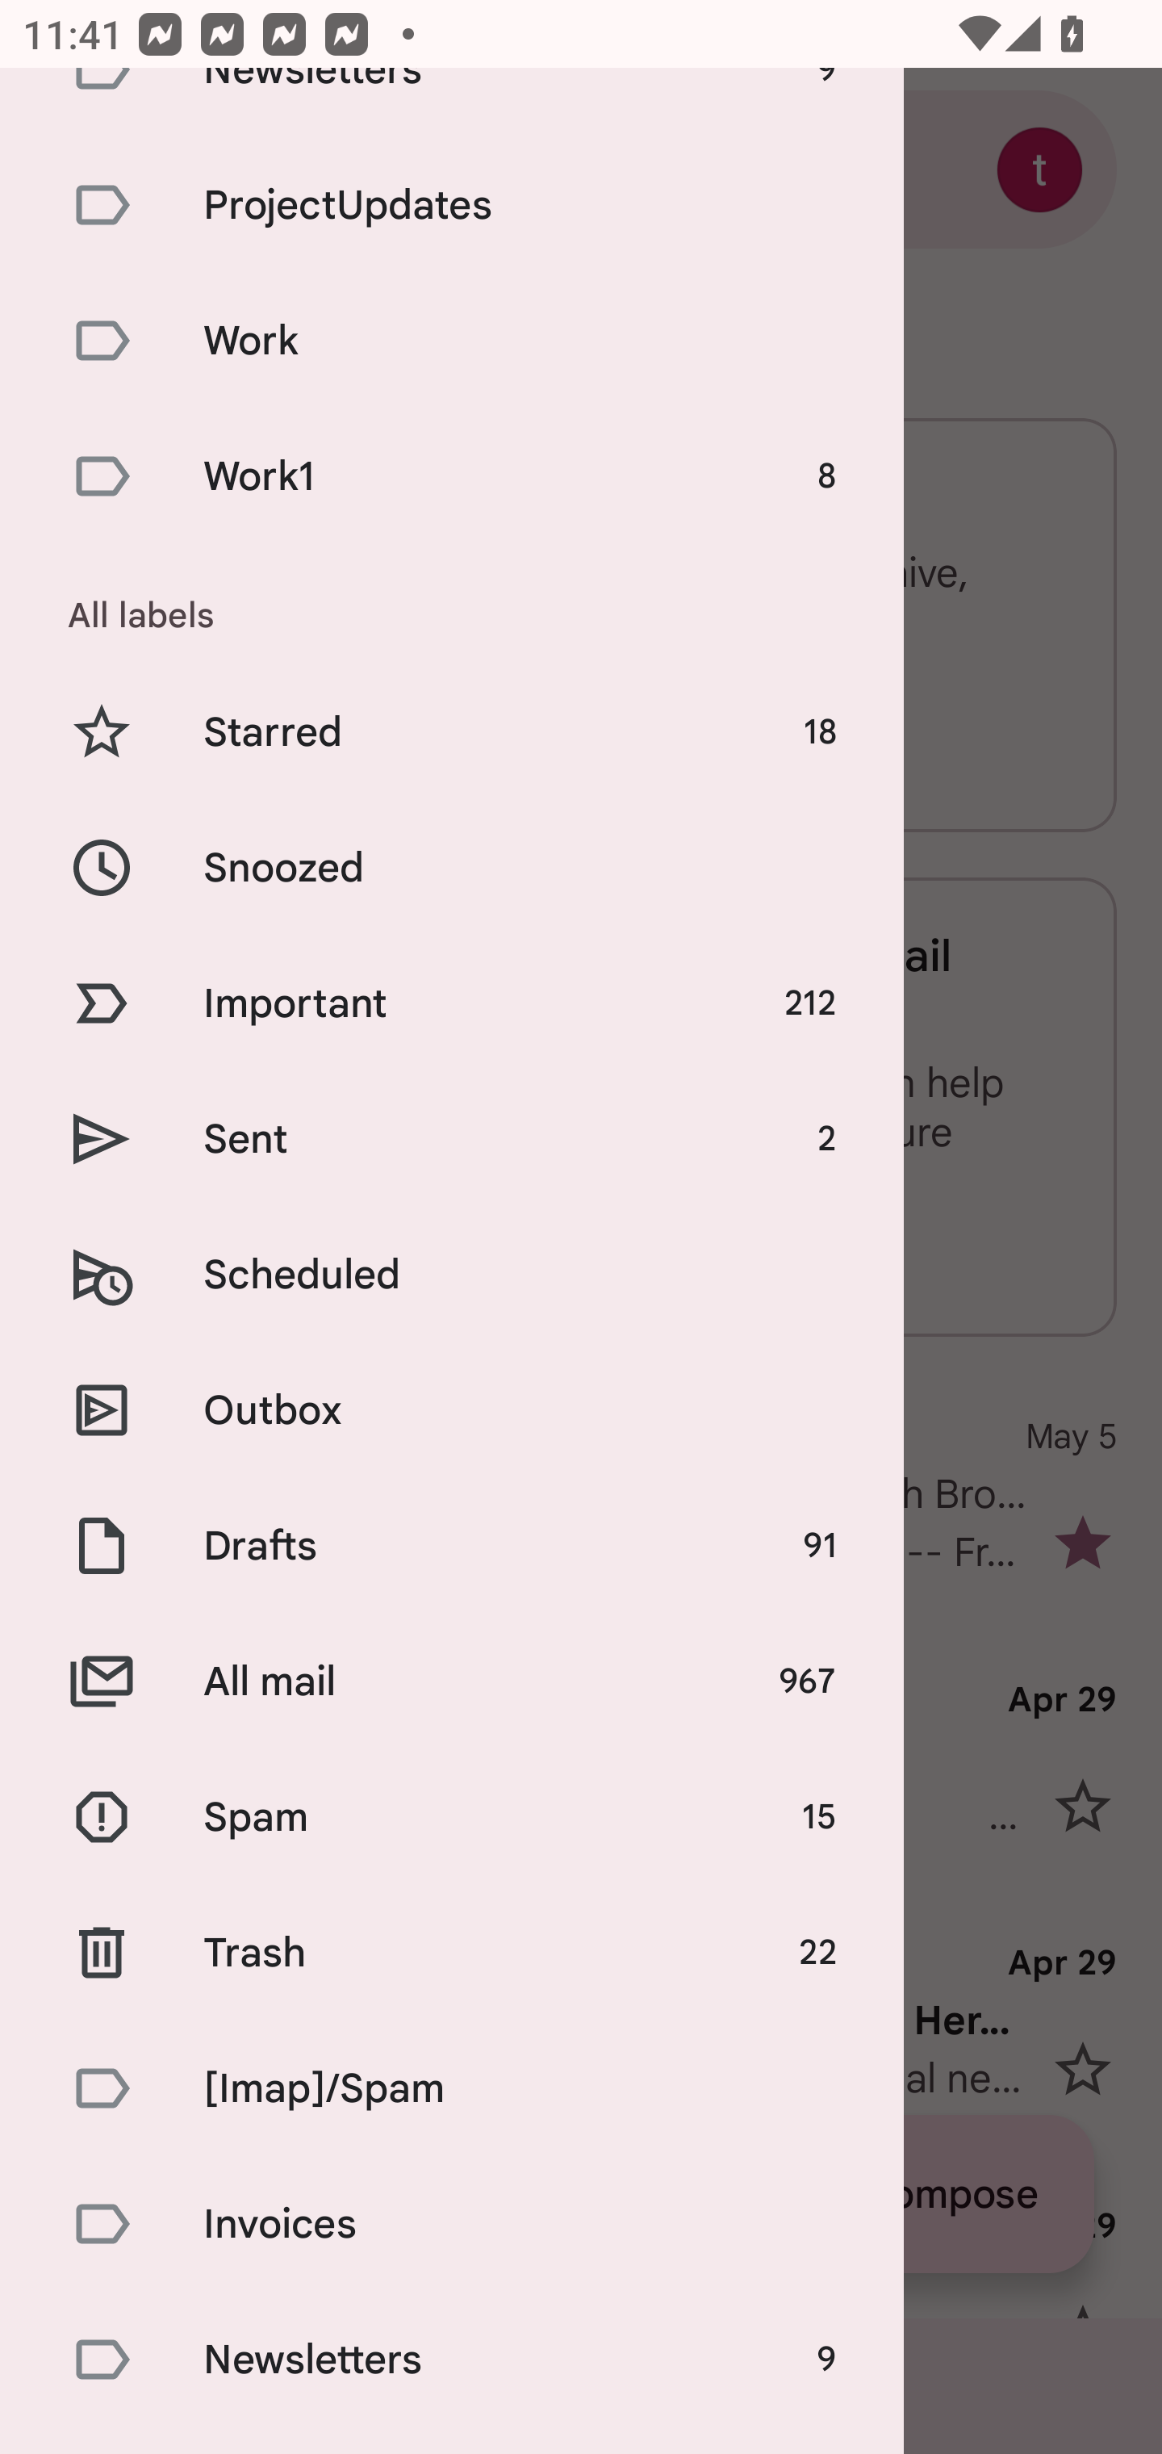  Describe the element at coordinates (452, 867) in the screenshot. I see `Snoozed` at that location.